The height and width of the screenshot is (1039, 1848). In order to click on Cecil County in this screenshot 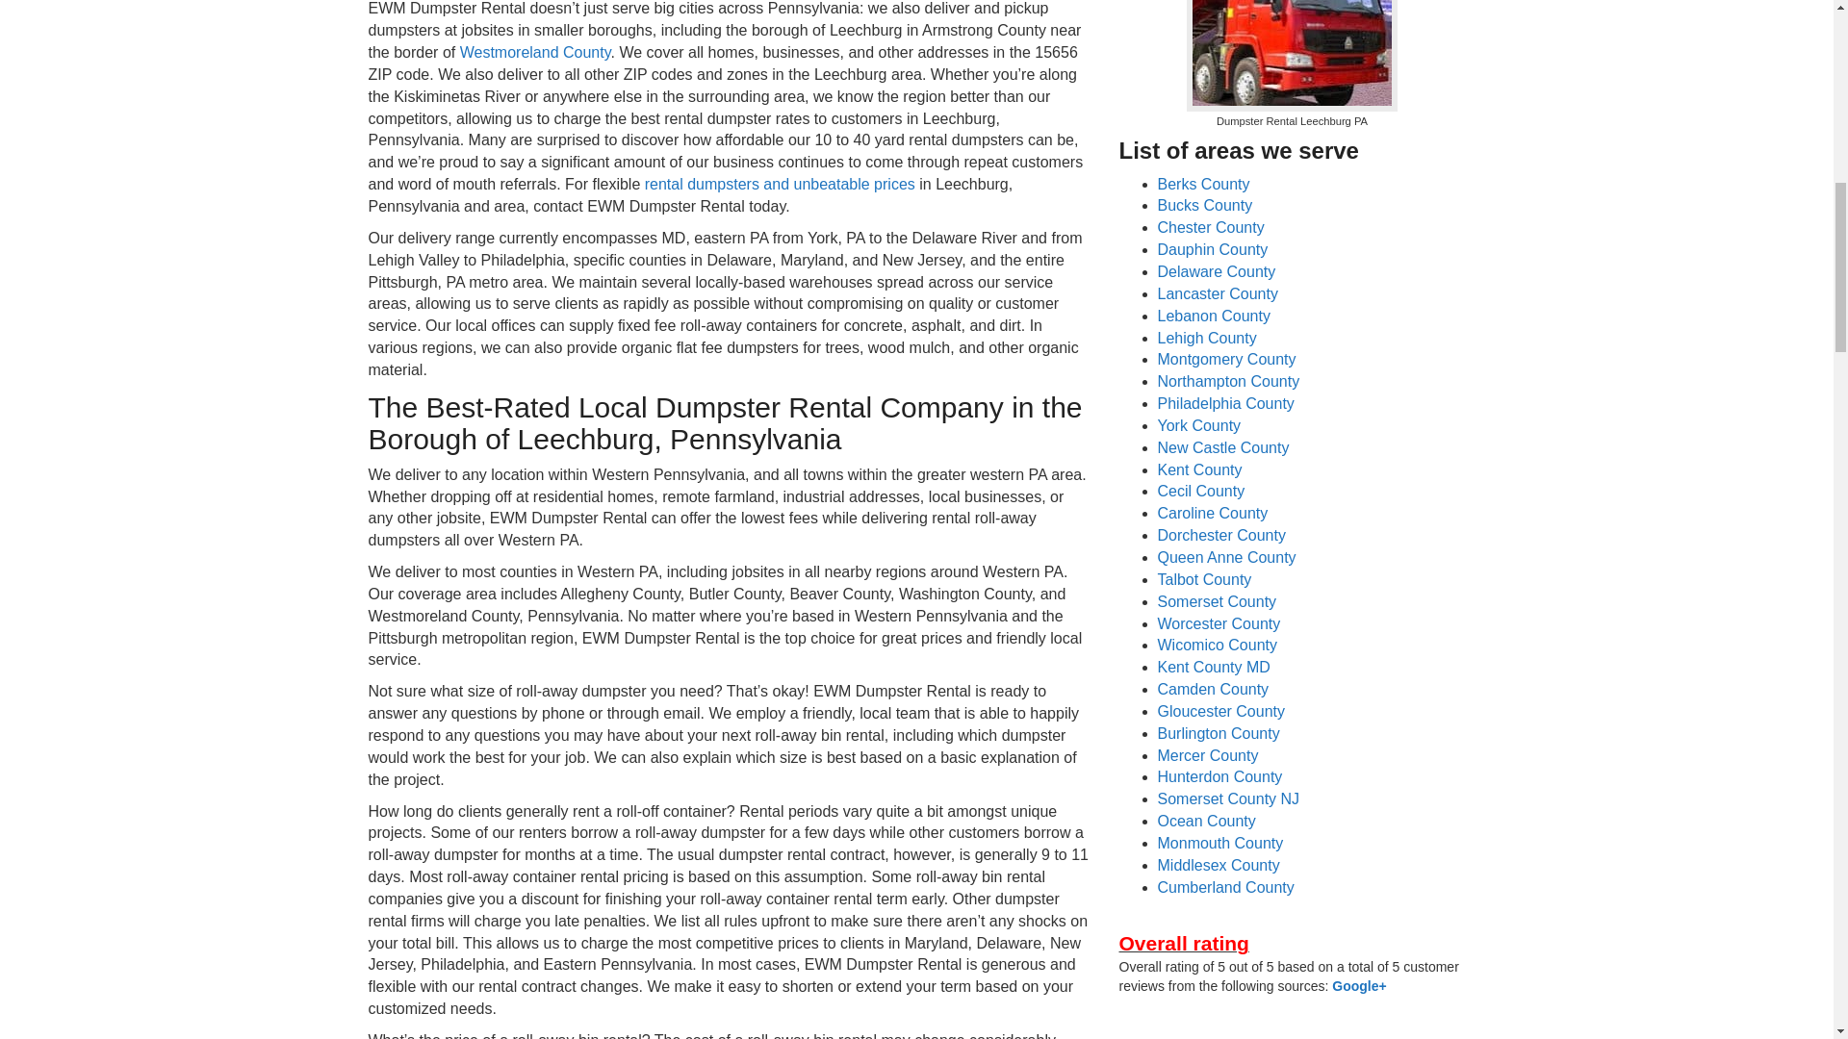, I will do `click(1199, 491)`.